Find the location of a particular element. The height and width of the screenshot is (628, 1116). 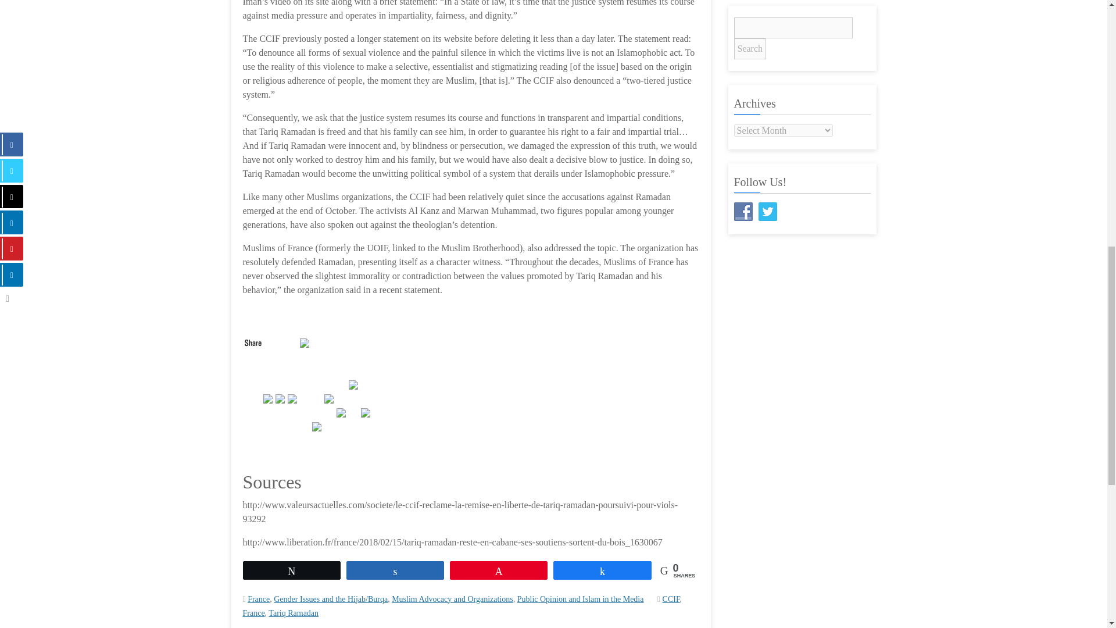

Delicious is located at coordinates (355, 383).